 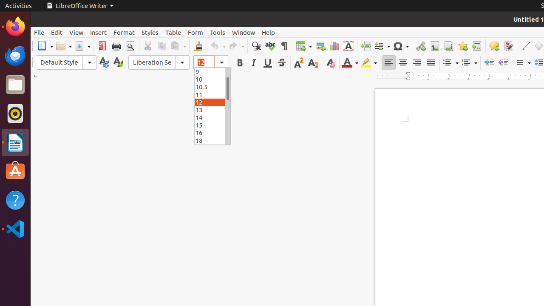 What do you see at coordinates (525, 46) in the screenshot?
I see `Line` at bounding box center [525, 46].